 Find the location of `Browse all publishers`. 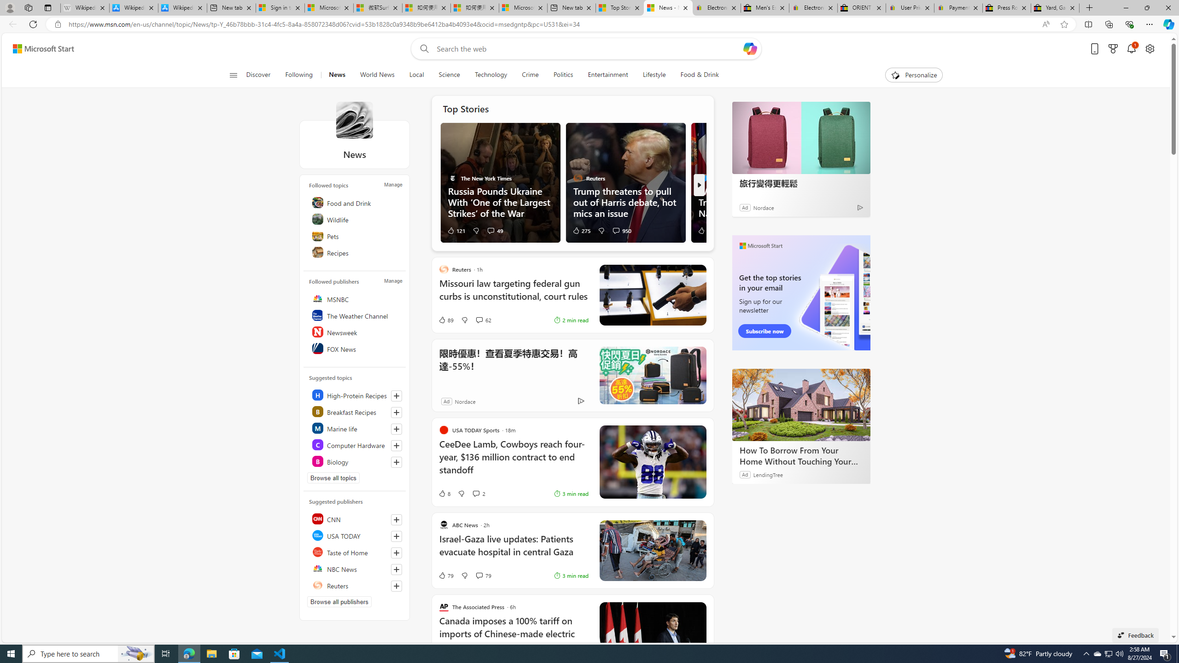

Browse all publishers is located at coordinates (339, 601).